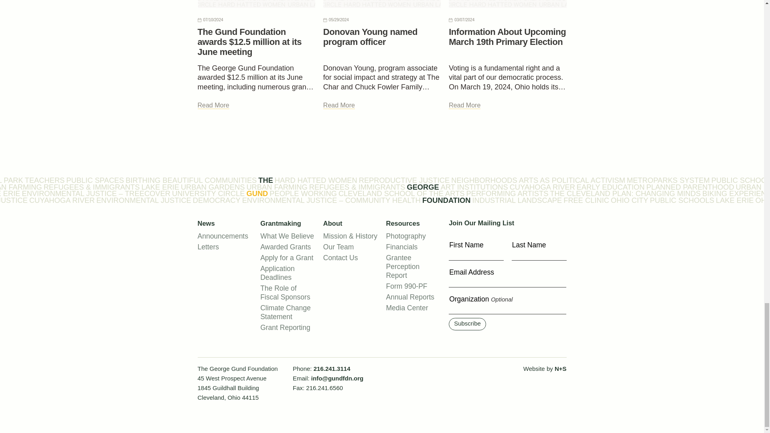  Describe the element at coordinates (668, 180) in the screenshot. I see `METROPARKS SYSTEM` at that location.